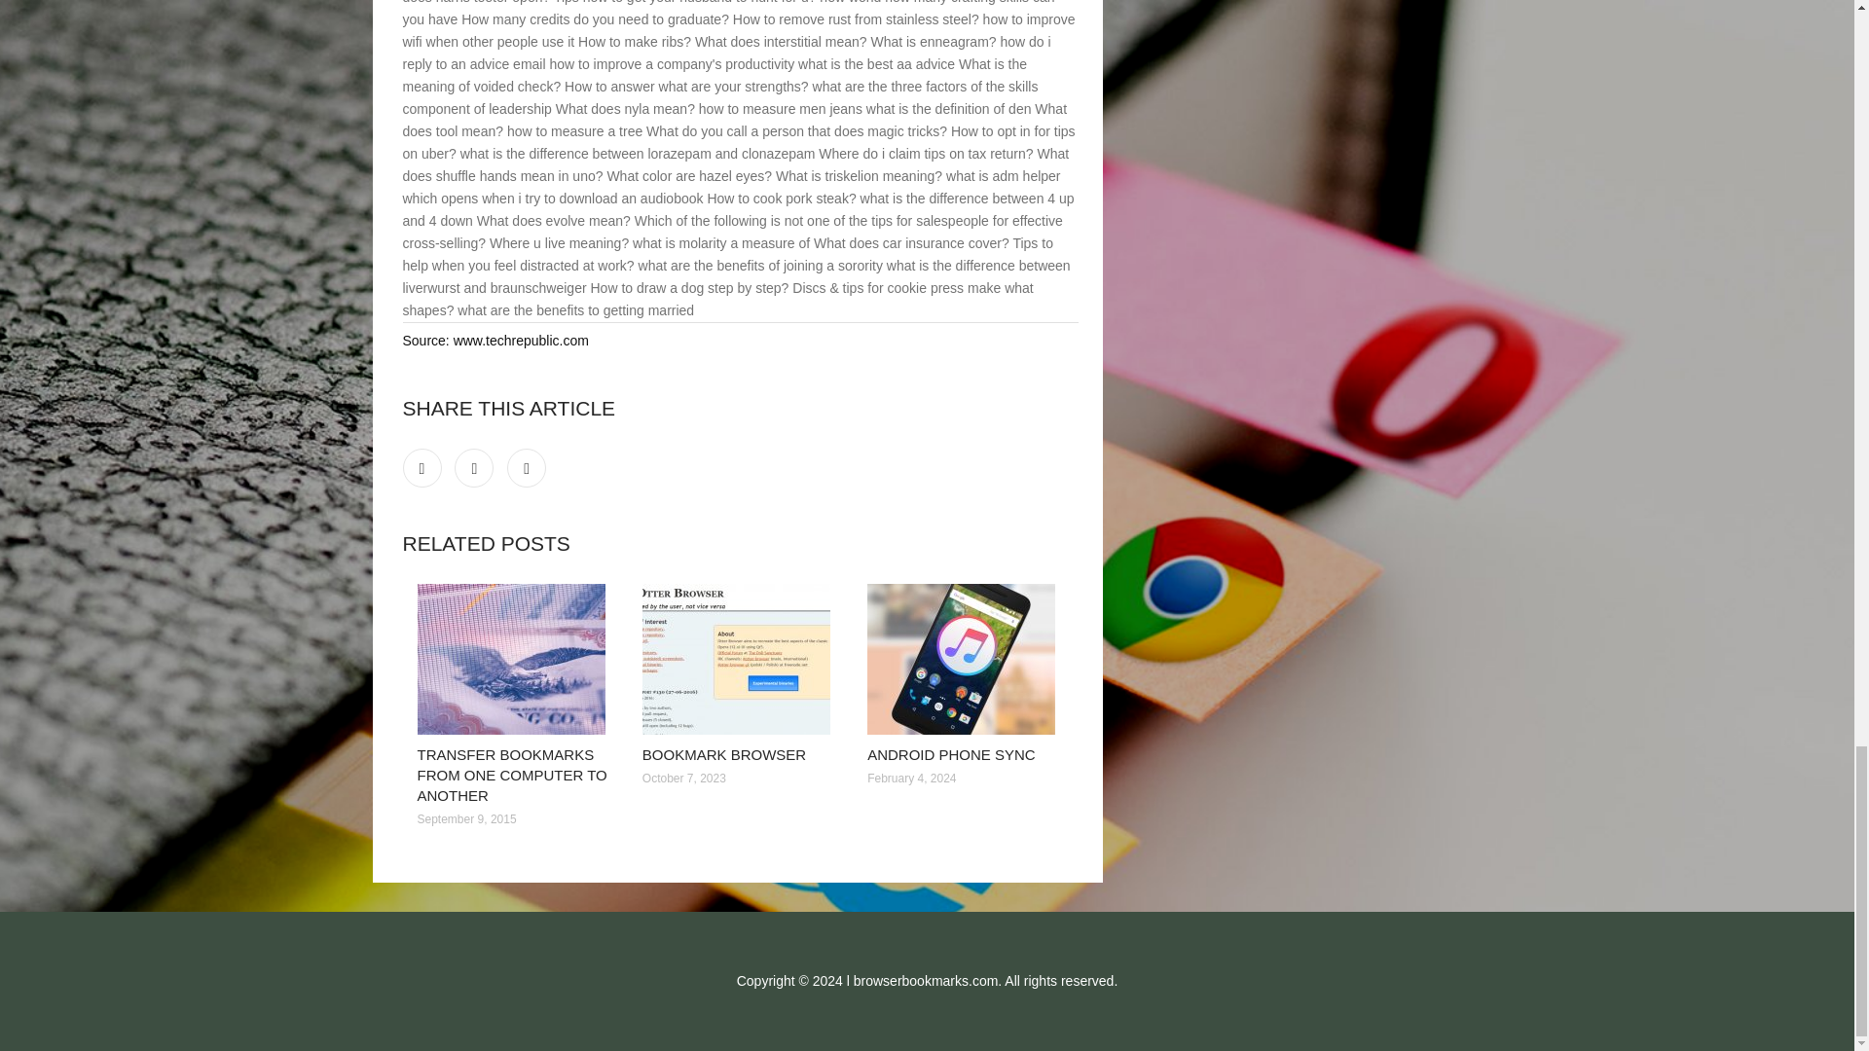 The image size is (1869, 1051). Describe the element at coordinates (933, 41) in the screenshot. I see `What is enneagram?` at that location.